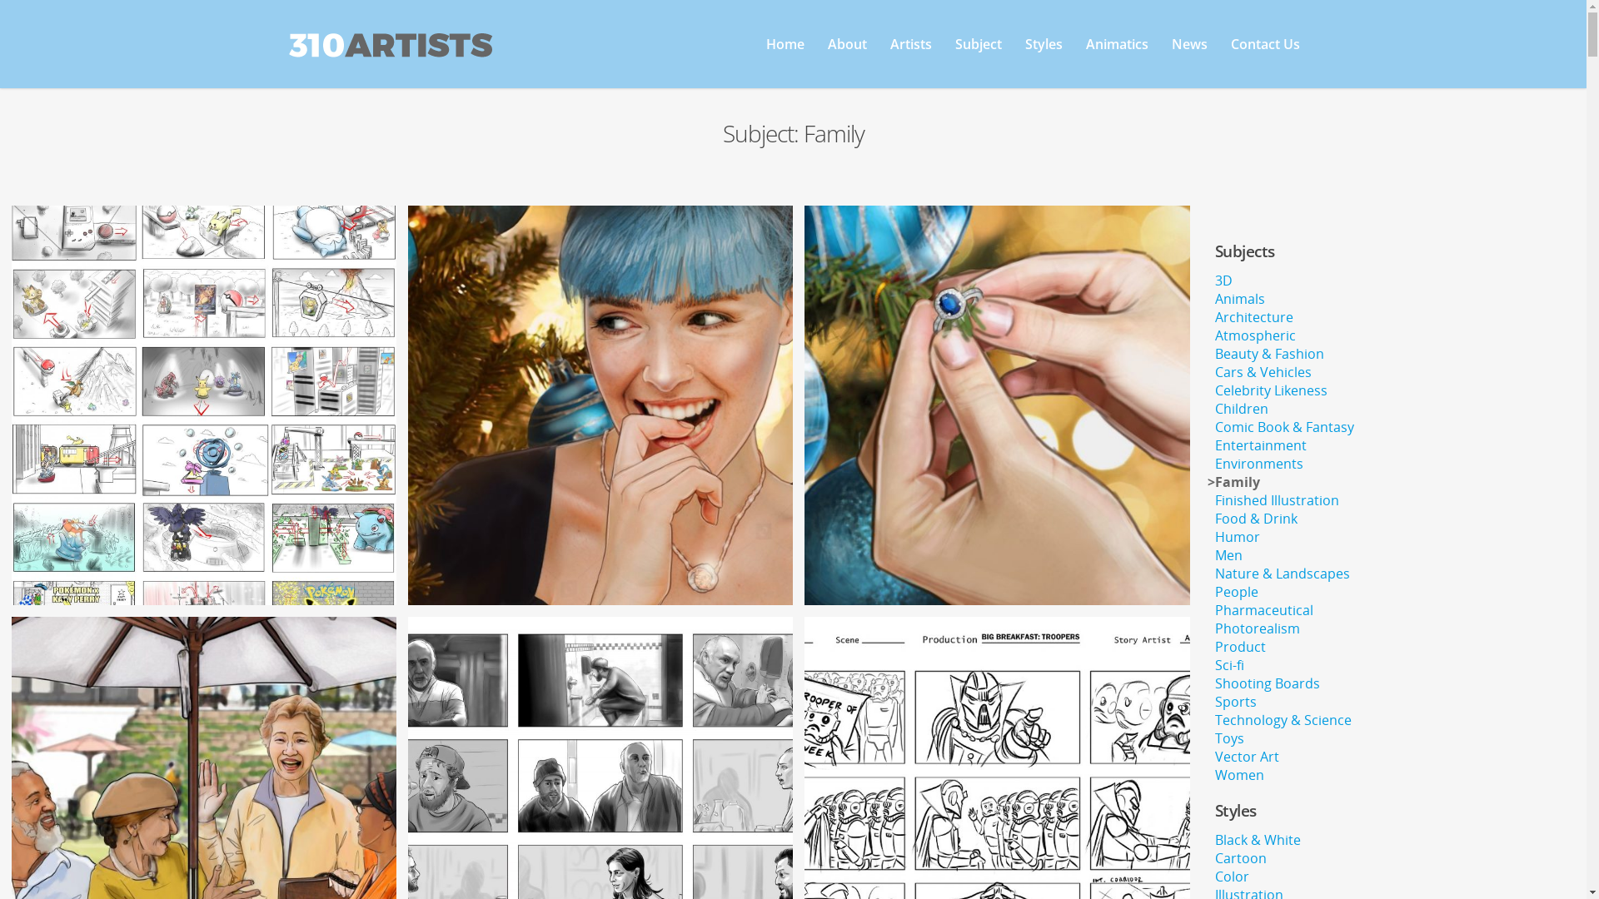  I want to click on Nature & Landscapes, so click(1283, 574).